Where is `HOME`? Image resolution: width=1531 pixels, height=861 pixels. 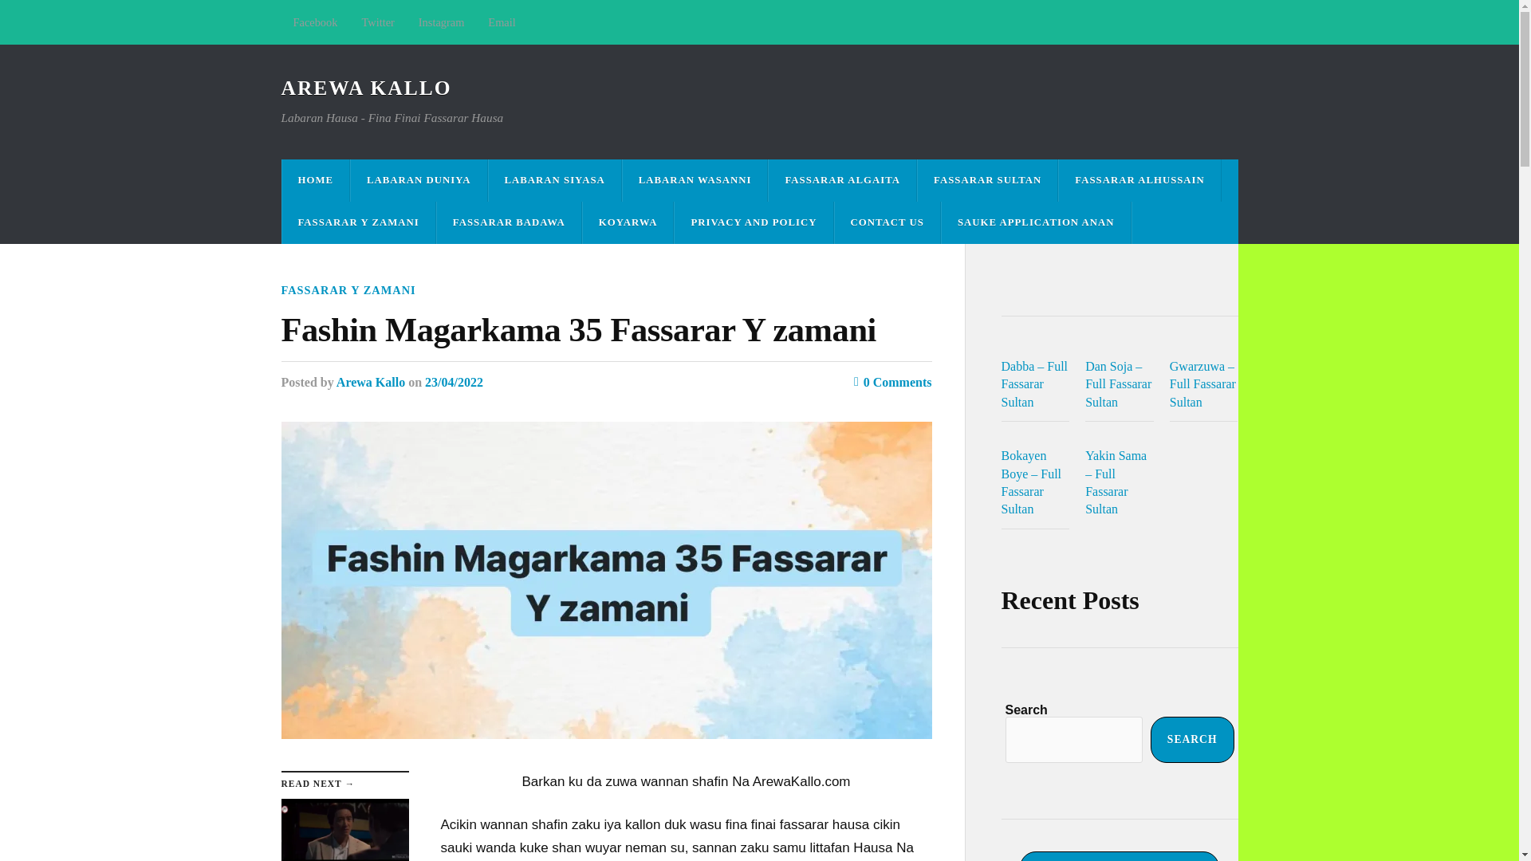
HOME is located at coordinates (316, 180).